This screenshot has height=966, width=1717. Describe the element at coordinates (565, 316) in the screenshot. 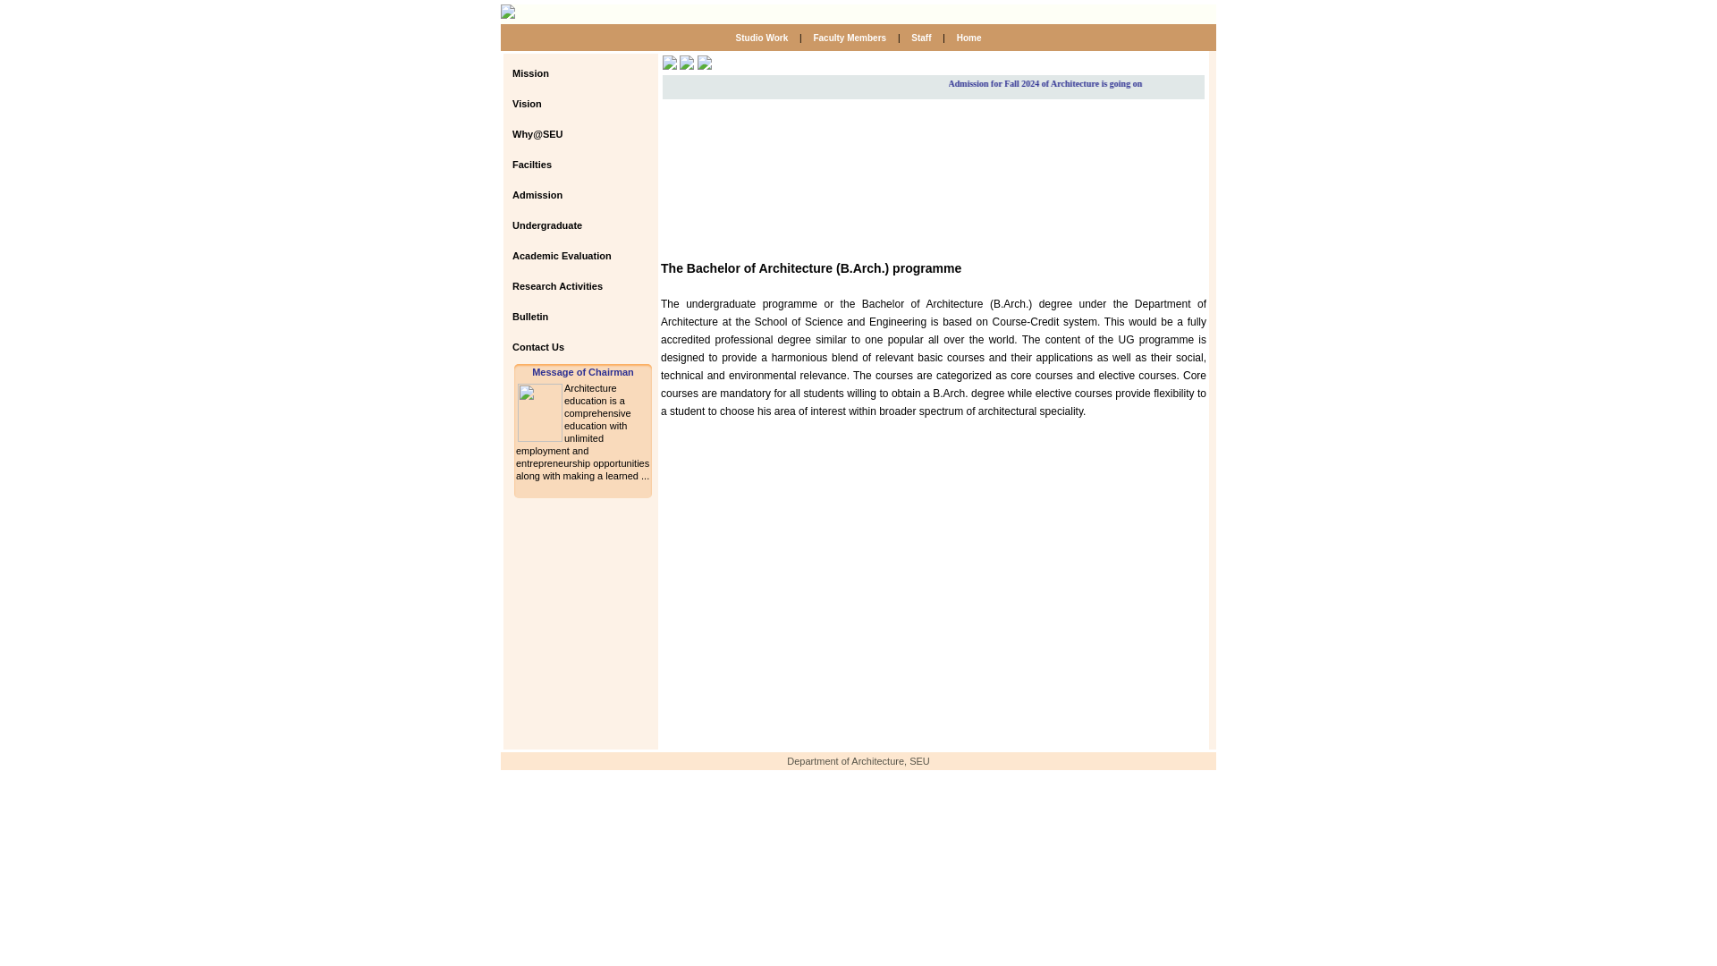

I see `Bulletin` at that location.